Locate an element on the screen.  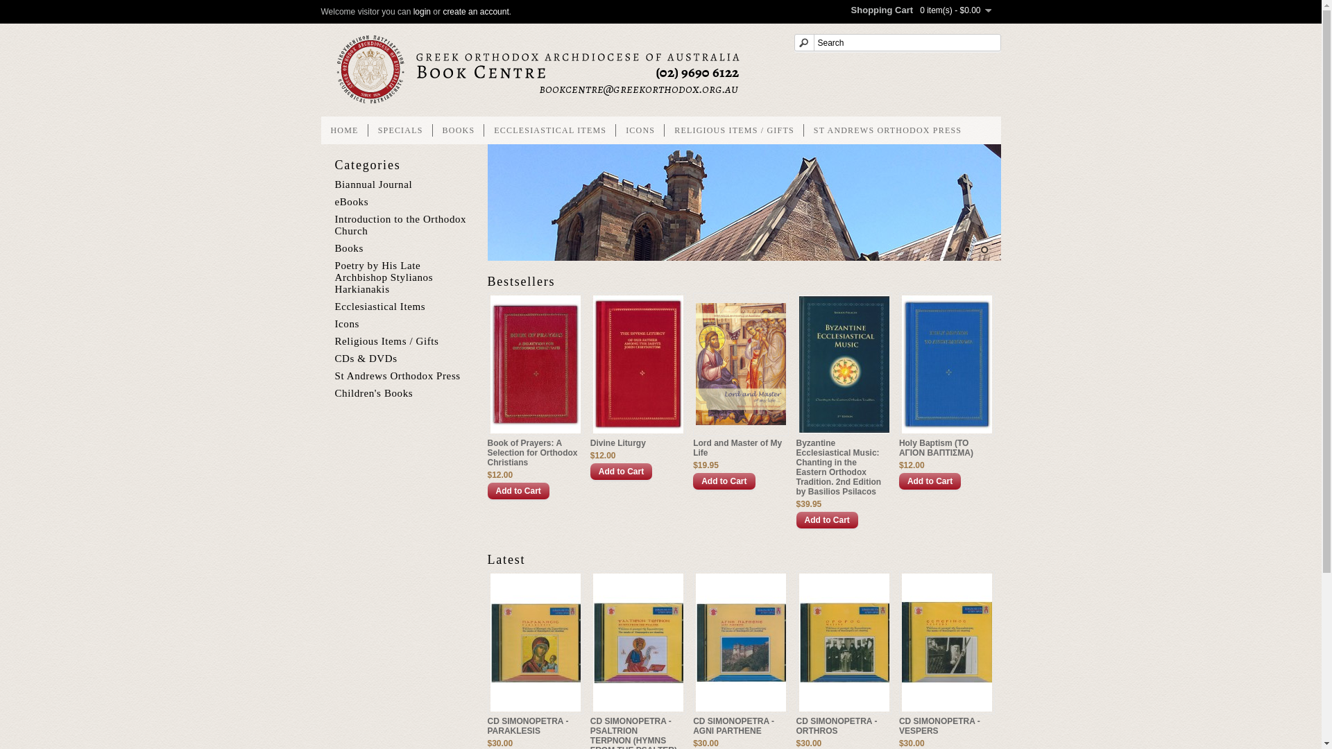
Add to Cart is located at coordinates (827, 520).